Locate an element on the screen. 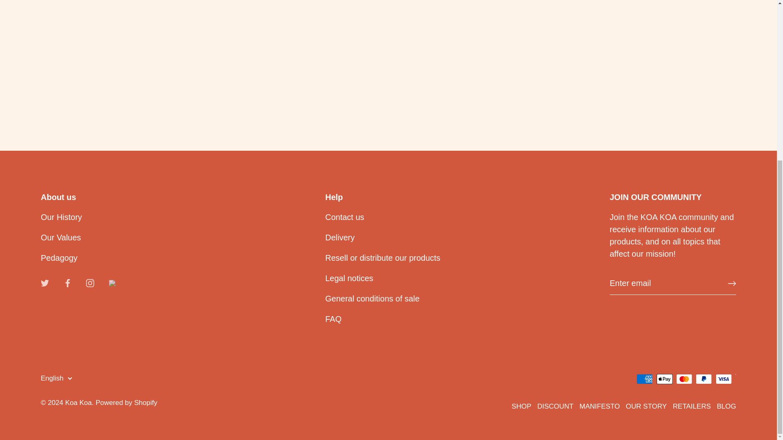  Delivery is located at coordinates (340, 238).